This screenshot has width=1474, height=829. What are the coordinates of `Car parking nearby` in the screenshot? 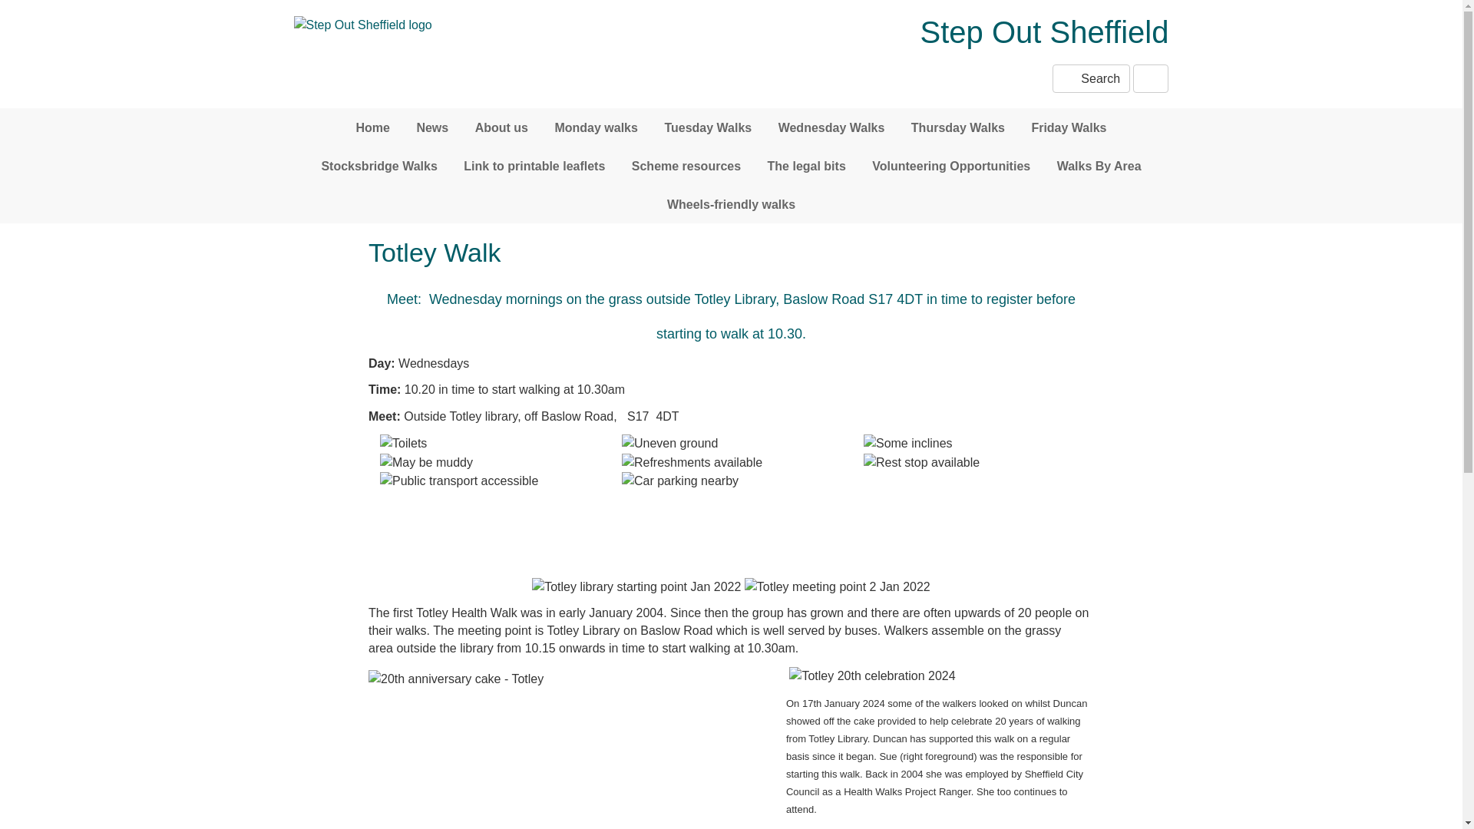 It's located at (680, 481).